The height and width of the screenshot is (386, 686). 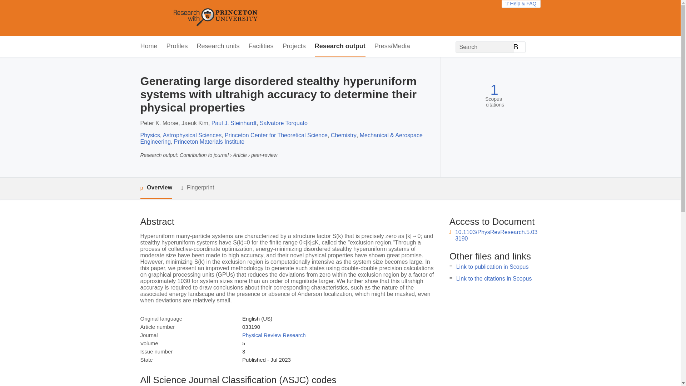 What do you see at coordinates (344, 135) in the screenshot?
I see `Chemistry` at bounding box center [344, 135].